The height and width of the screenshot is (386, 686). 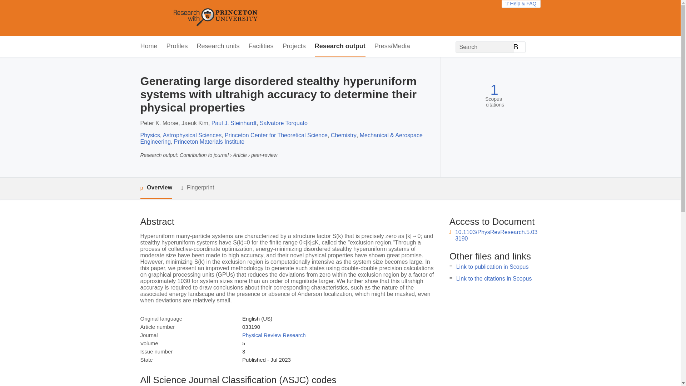 What do you see at coordinates (344, 135) in the screenshot?
I see `Chemistry` at bounding box center [344, 135].